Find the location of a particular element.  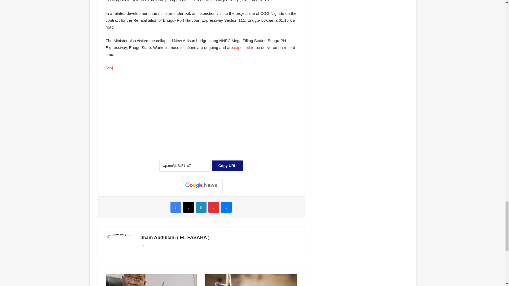

Facebook is located at coordinates (176, 207).